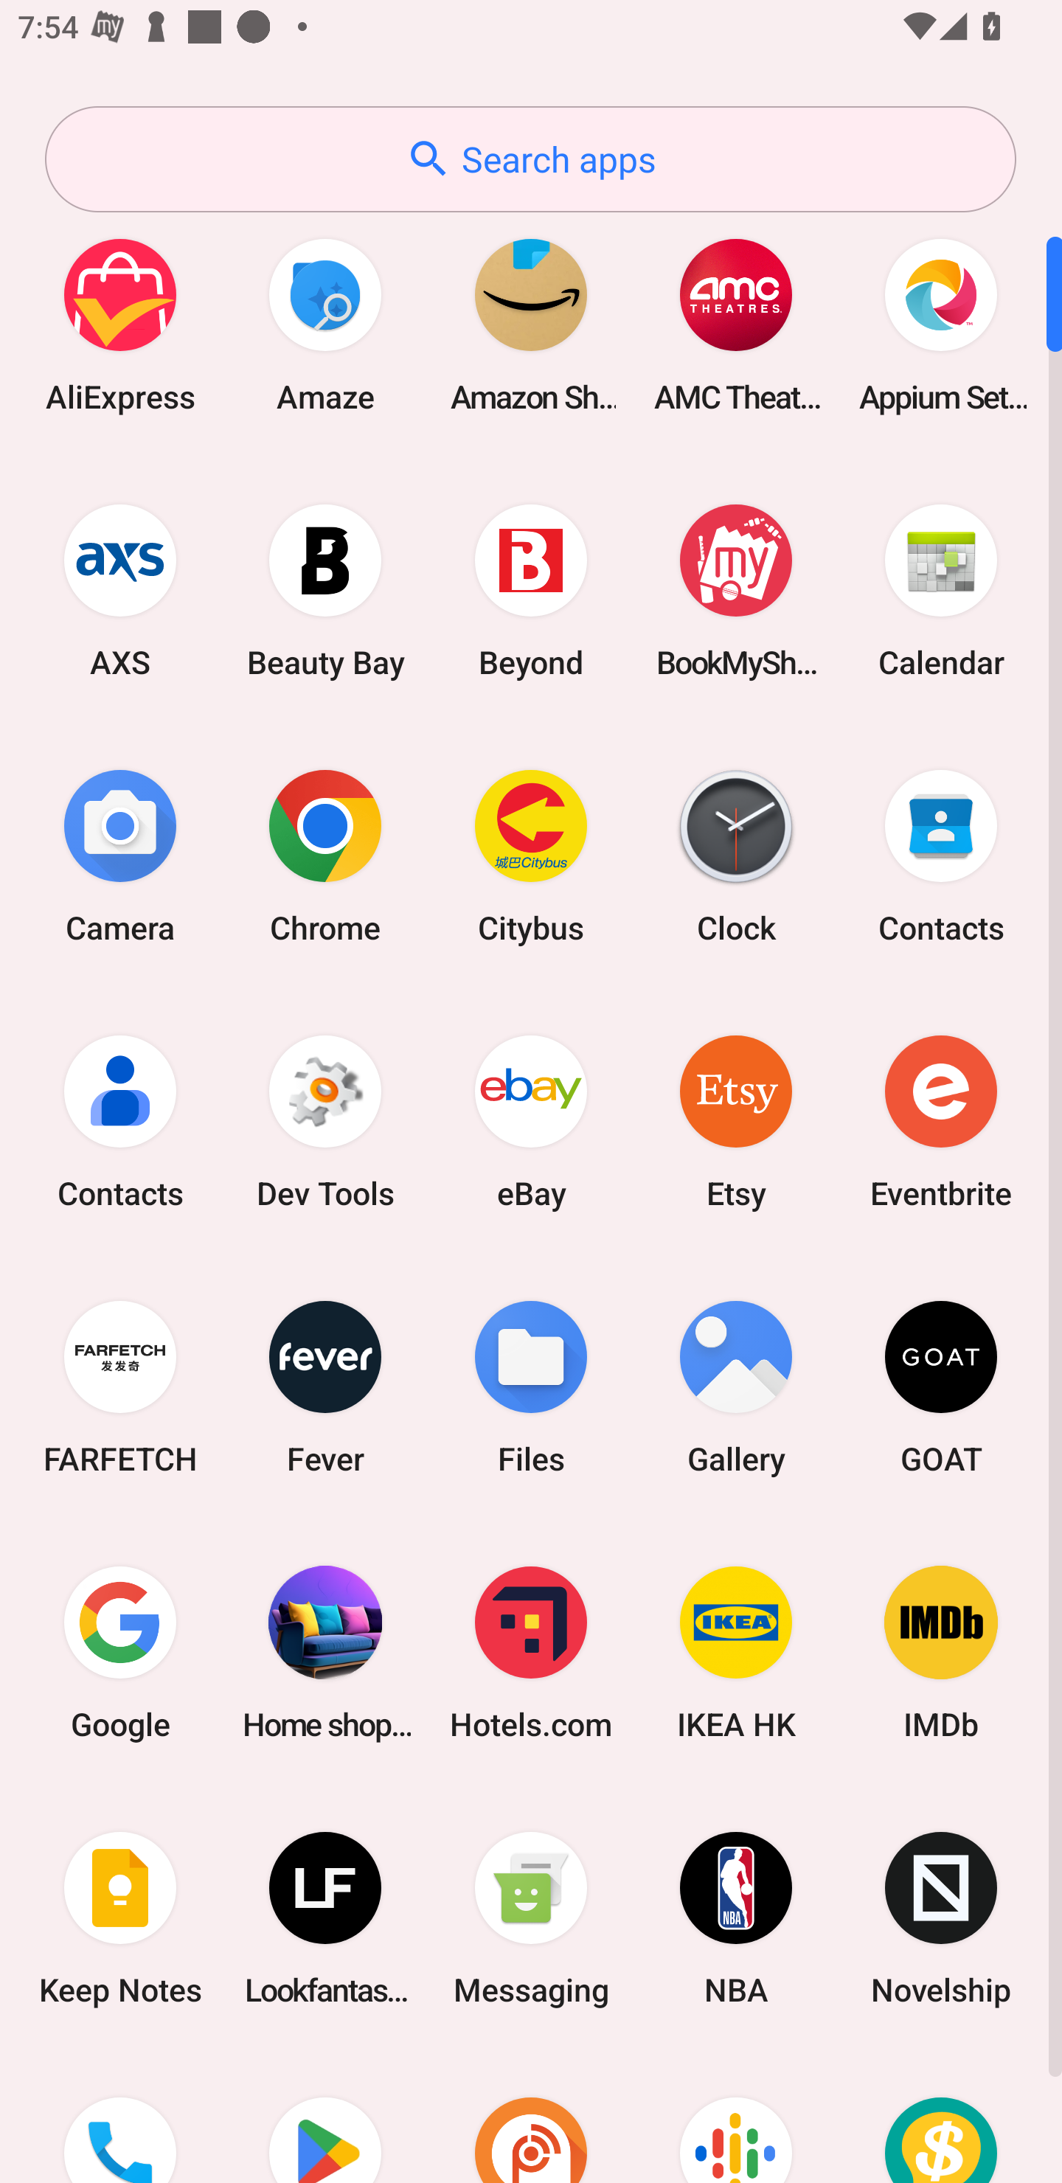 The height and width of the screenshot is (2183, 1062). What do you see at coordinates (941, 1652) in the screenshot?
I see `IMDb` at bounding box center [941, 1652].